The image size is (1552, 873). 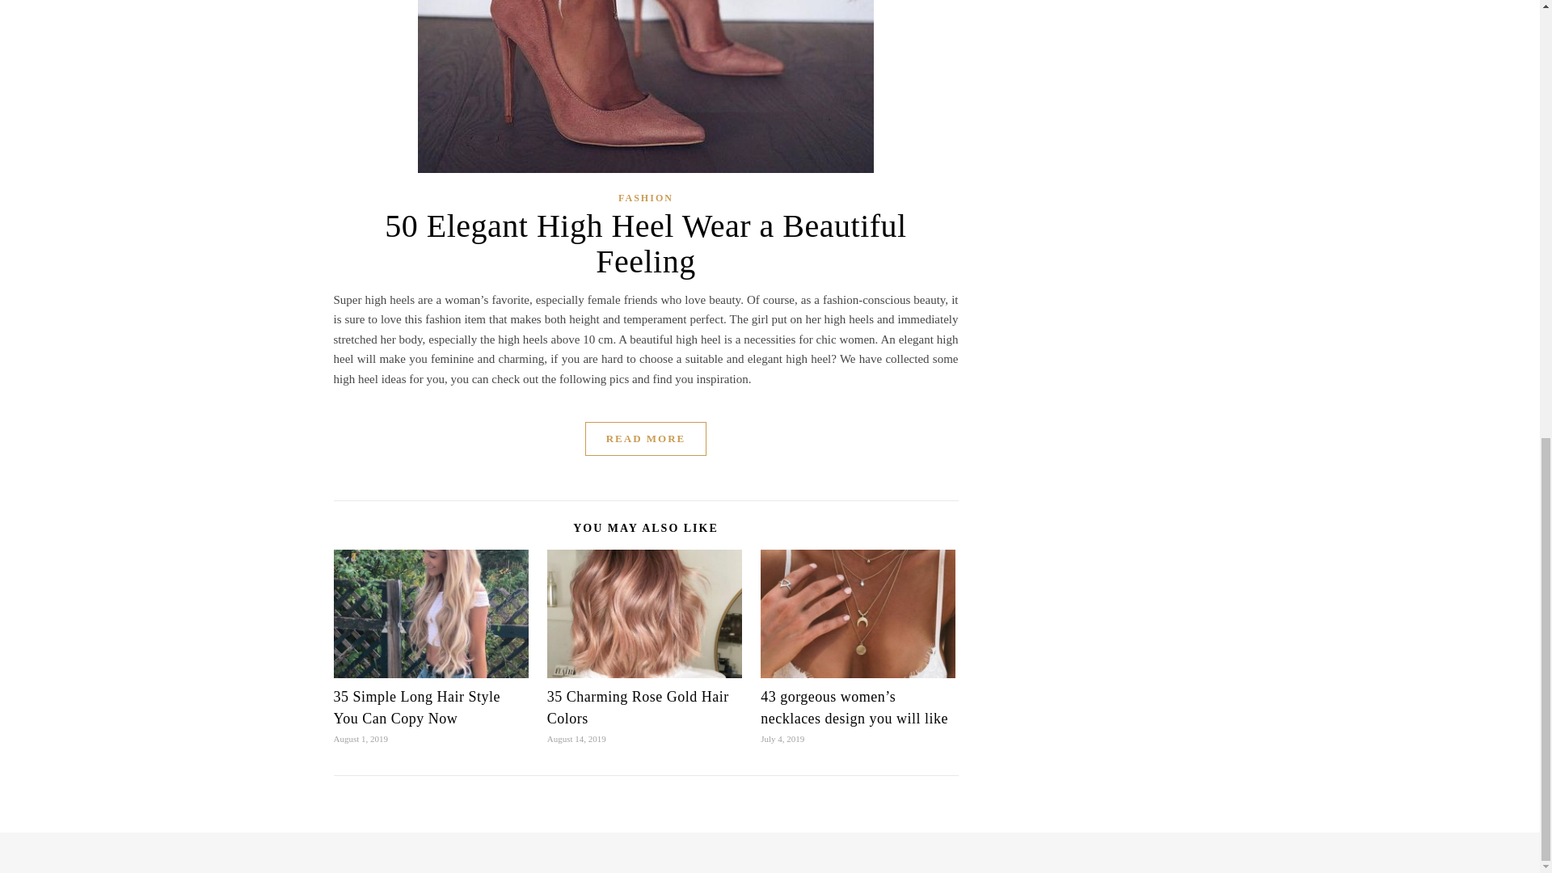 I want to click on FASHION, so click(x=645, y=197).